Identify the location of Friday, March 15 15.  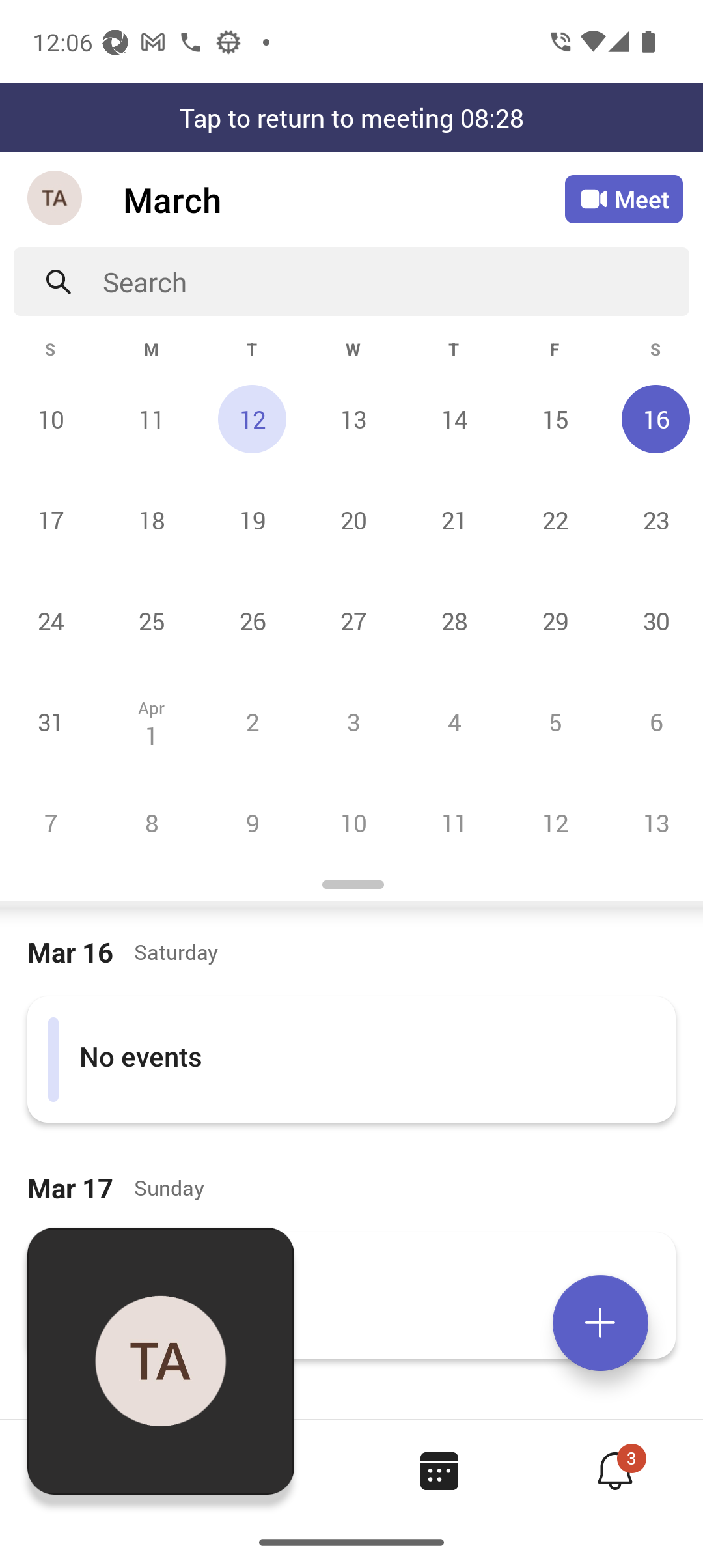
(555, 419).